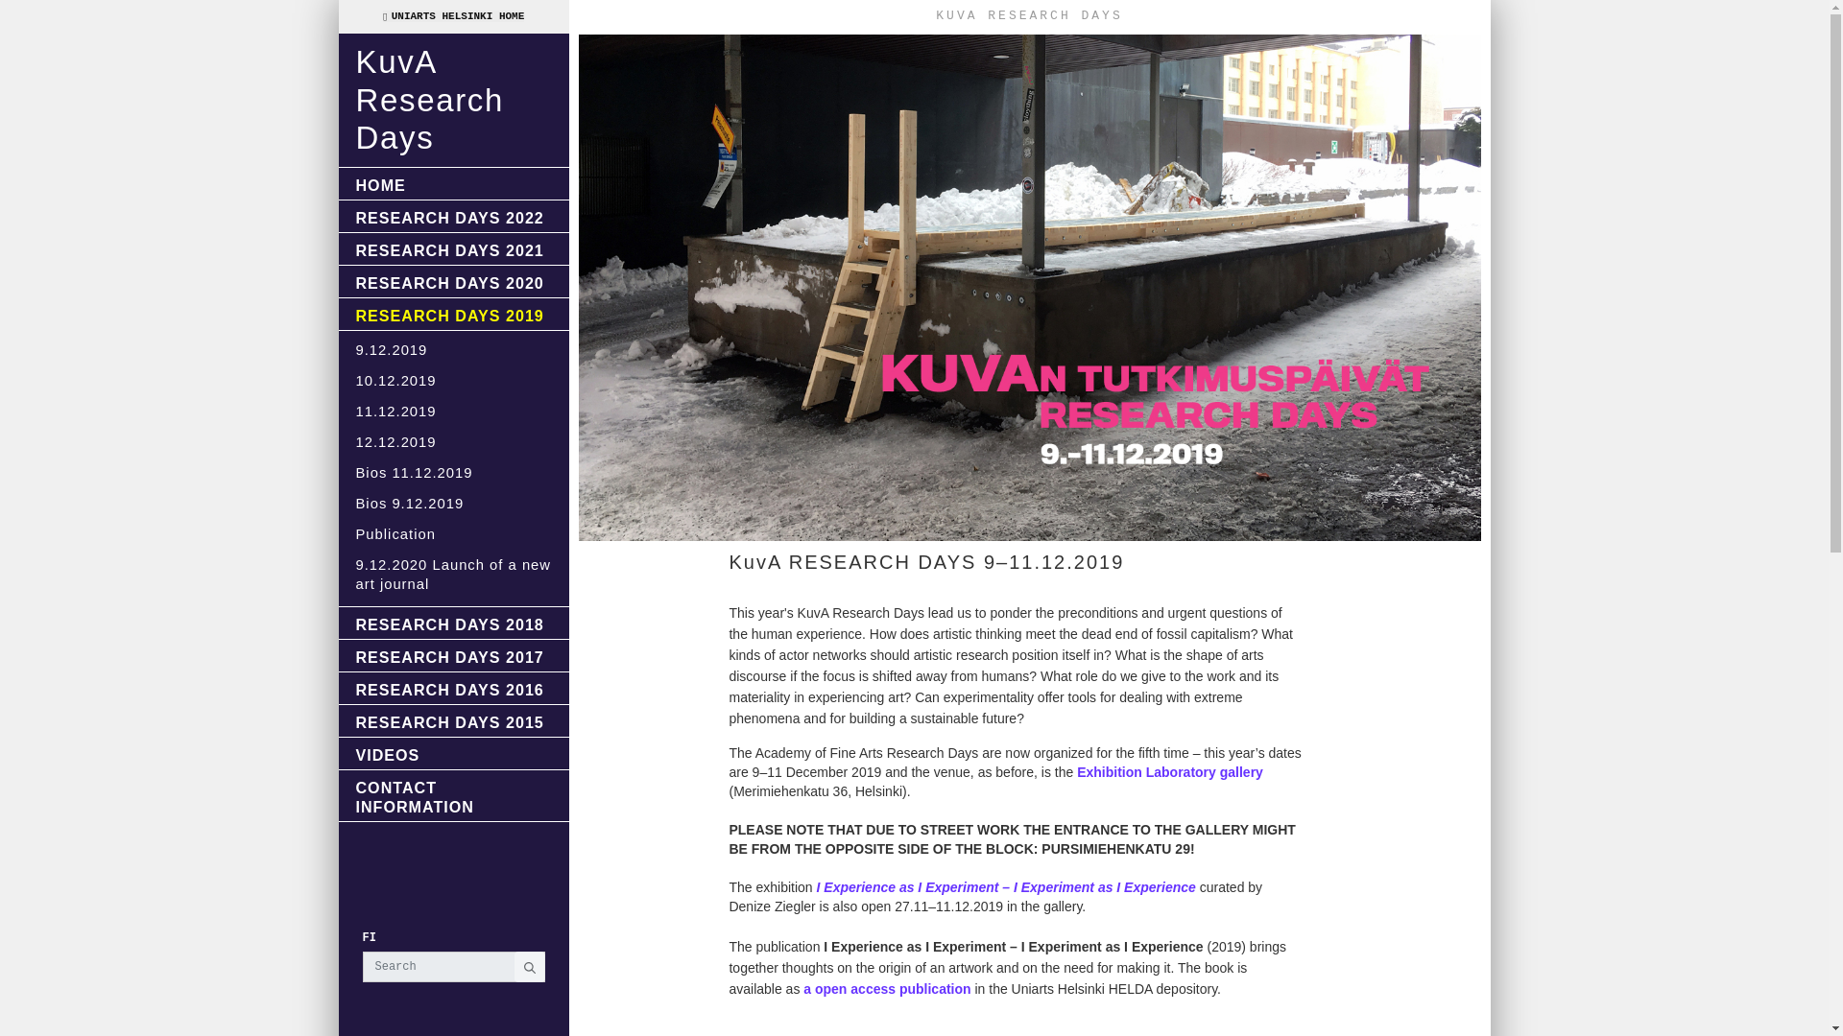 Image resolution: width=1843 pixels, height=1036 pixels. What do you see at coordinates (452, 411) in the screenshot?
I see `11.12.2019` at bounding box center [452, 411].